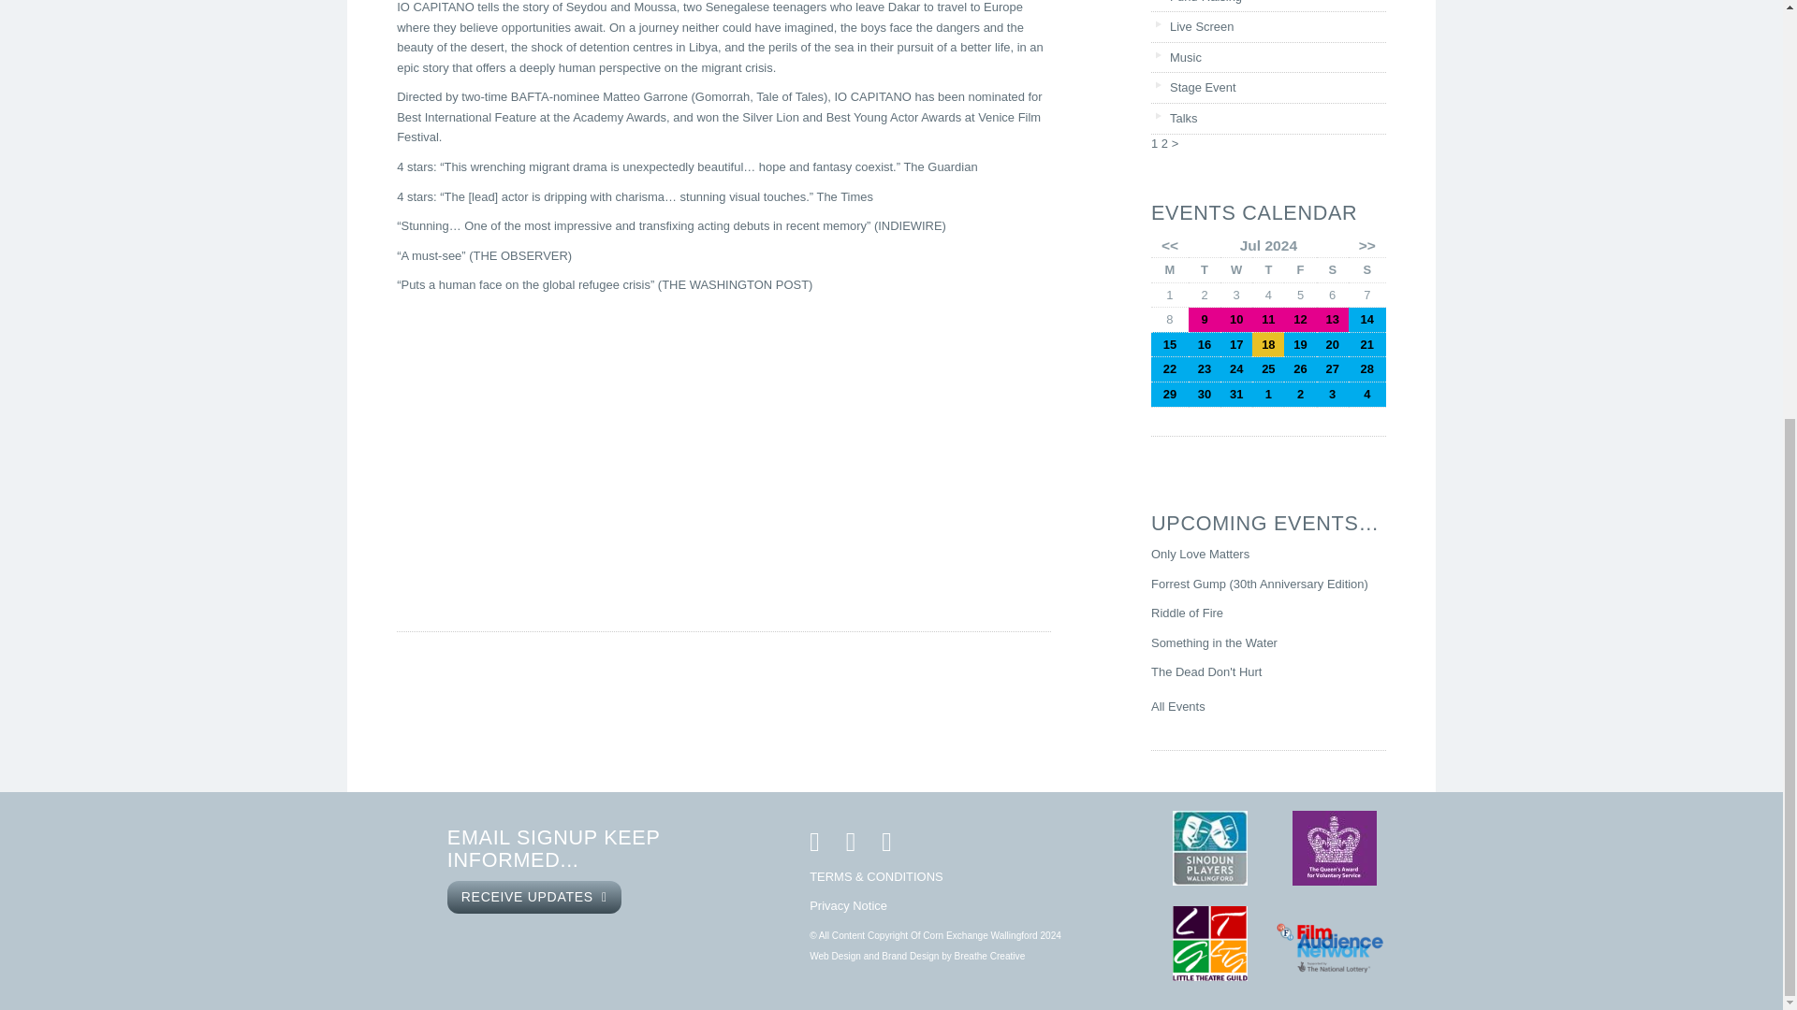 This screenshot has width=1797, height=1010. I want to click on Measure for Measure by William Shakespeare, so click(1235, 318).